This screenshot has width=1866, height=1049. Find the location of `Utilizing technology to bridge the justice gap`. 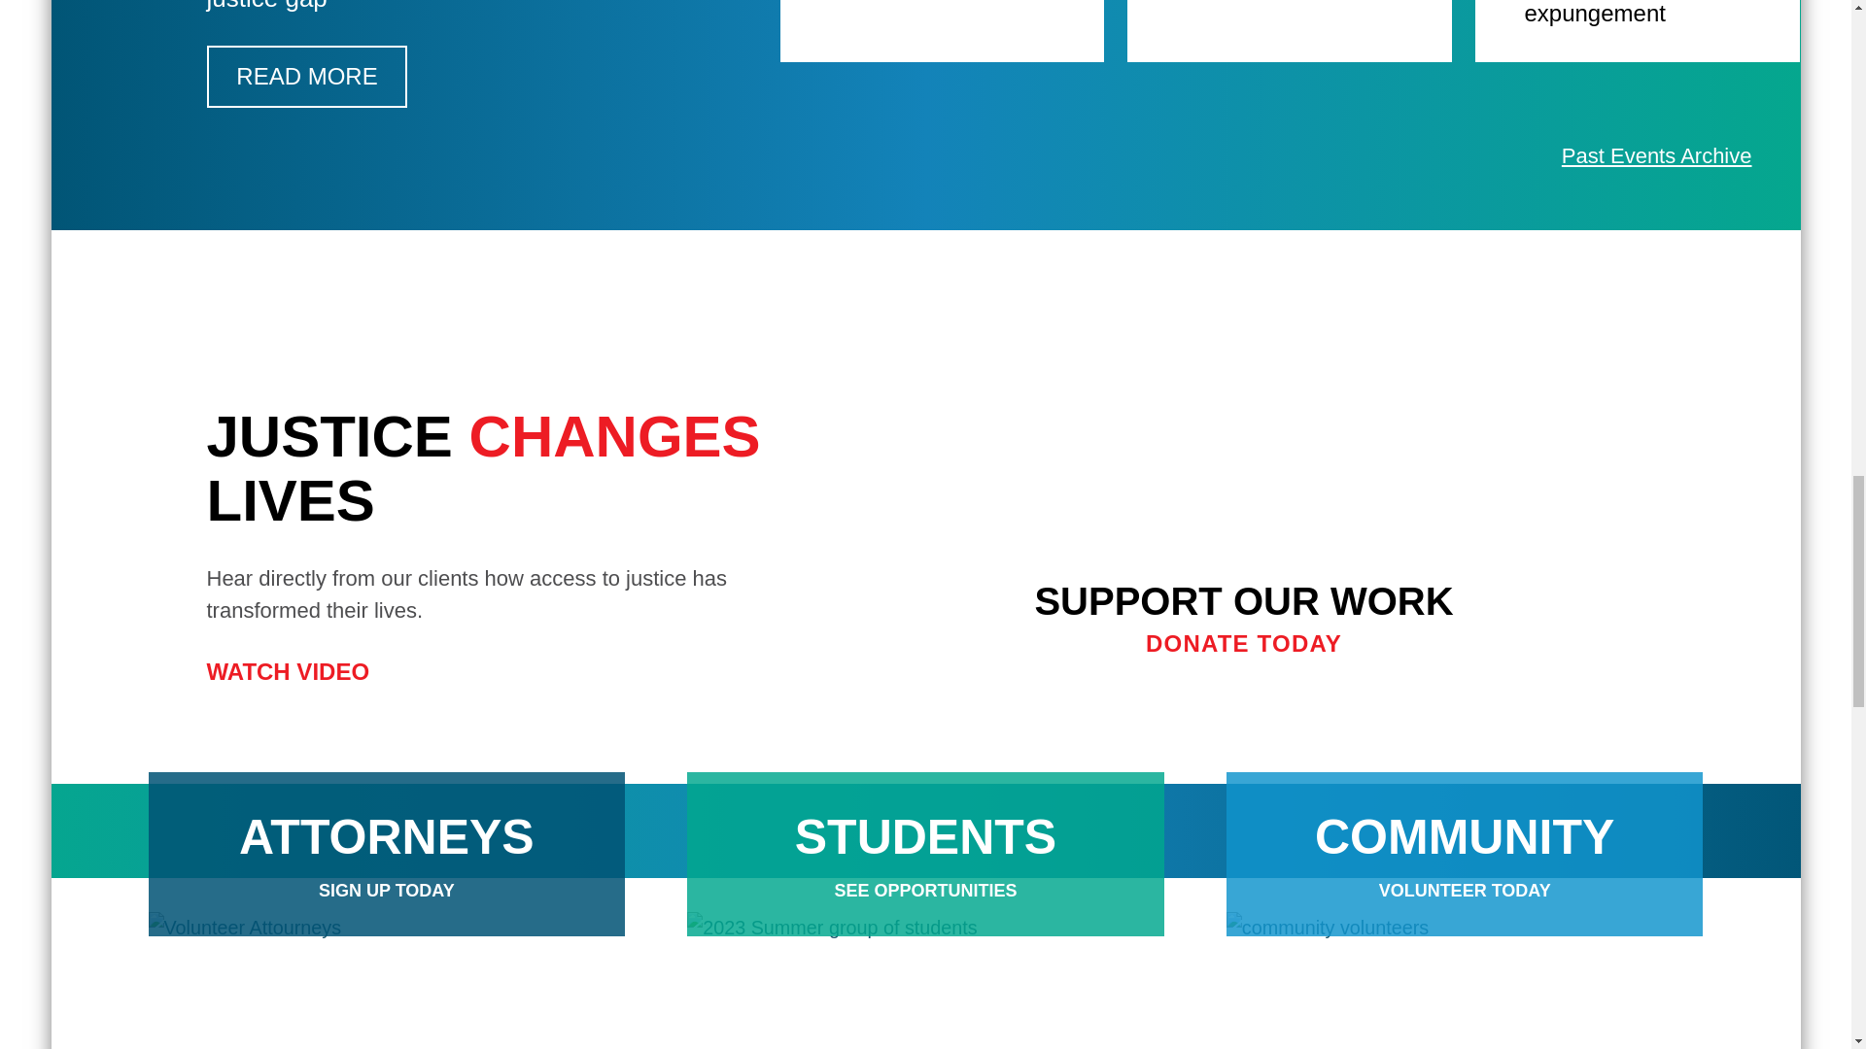

Utilizing technology to bridge the justice gap is located at coordinates (422, 17).